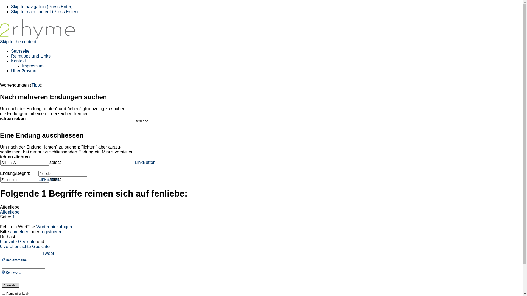 The height and width of the screenshot is (296, 527). What do you see at coordinates (11, 212) in the screenshot?
I see `l` at bounding box center [11, 212].